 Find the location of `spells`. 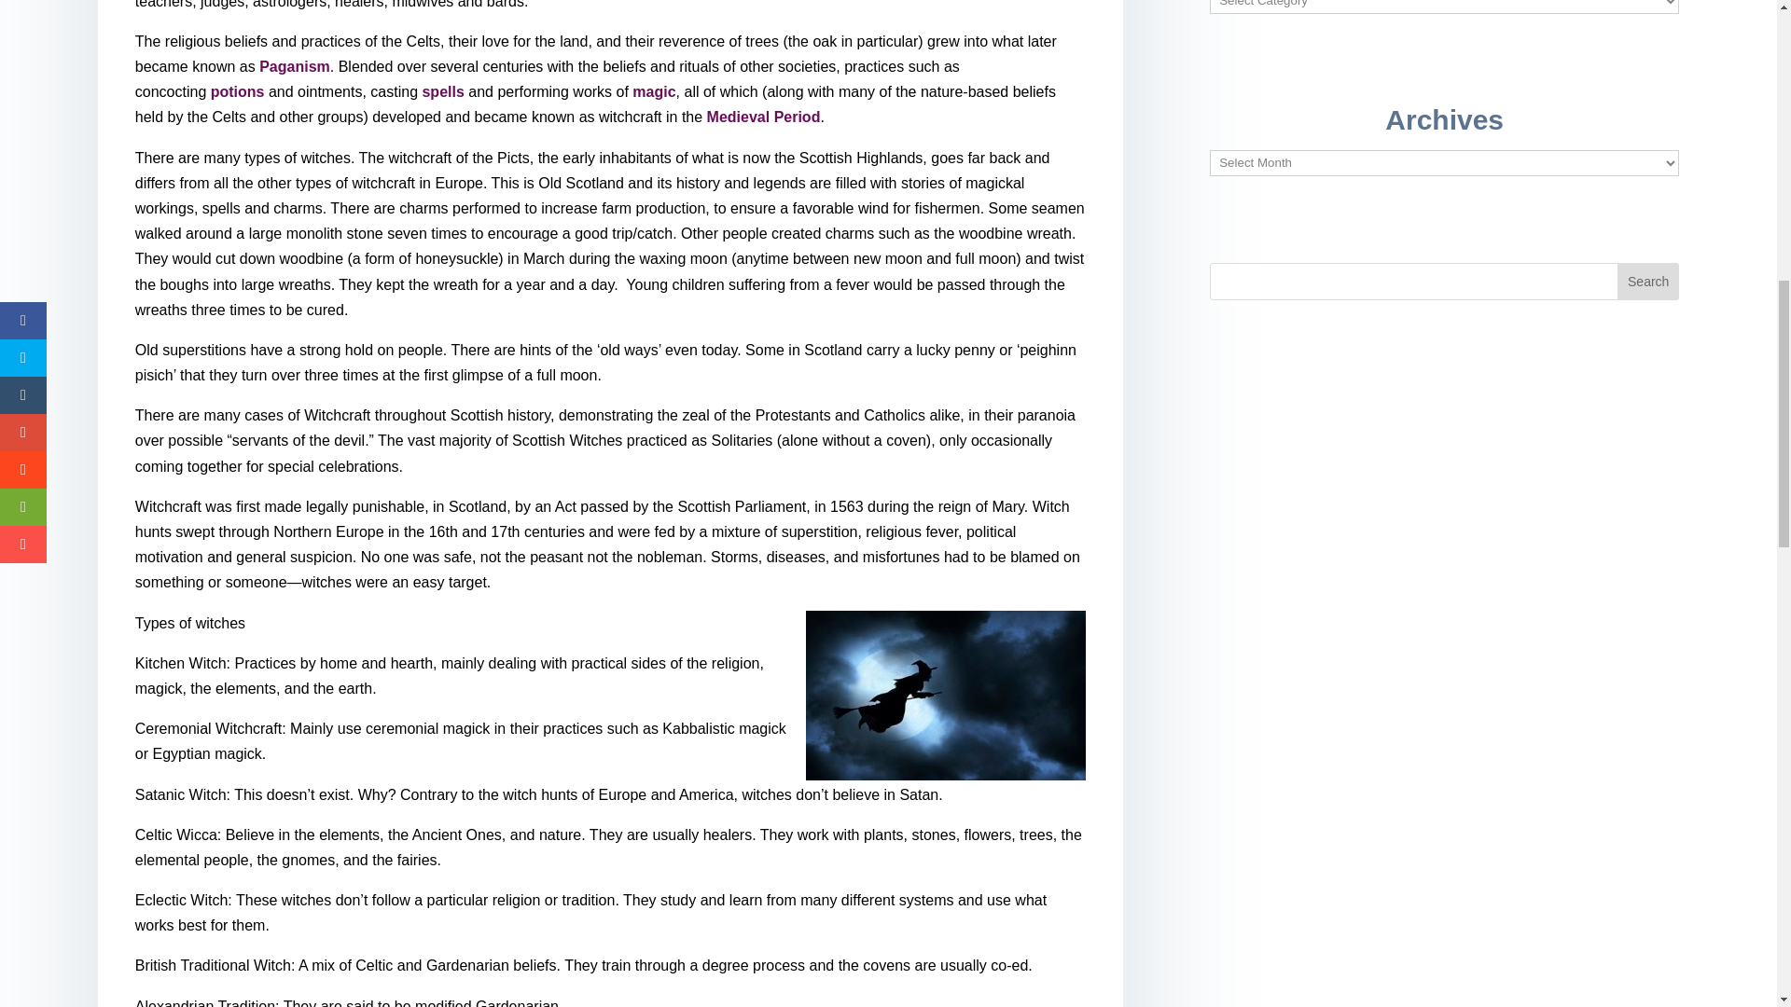

spells is located at coordinates (442, 91).